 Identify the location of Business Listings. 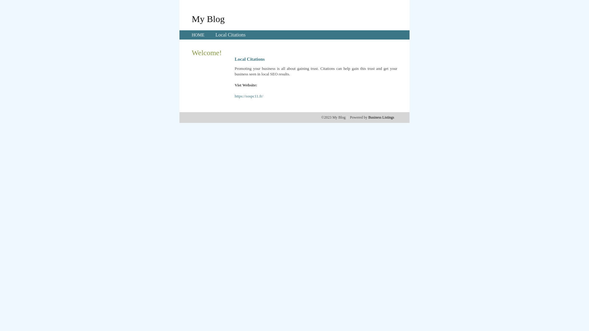
(381, 117).